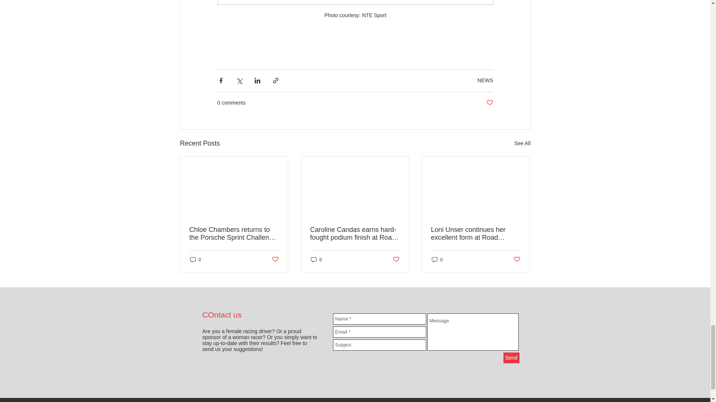 Image resolution: width=716 pixels, height=402 pixels. I want to click on Post not marked as liked, so click(396, 259).